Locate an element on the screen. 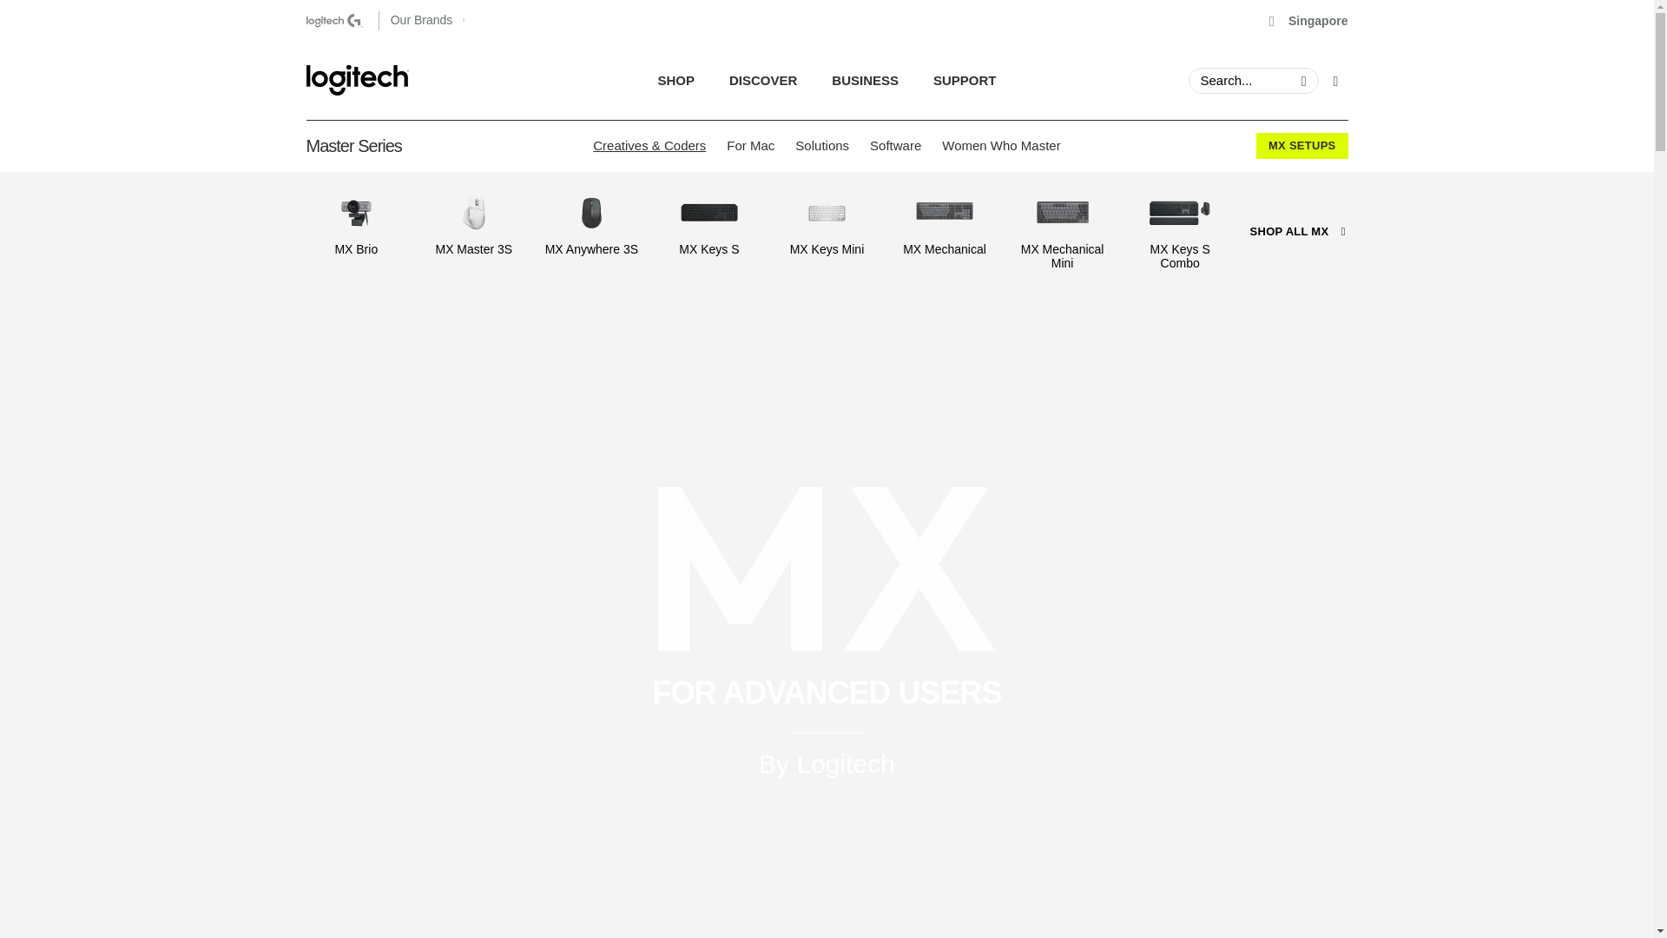 The width and height of the screenshot is (1667, 938). Our Brands is located at coordinates (827, 80).